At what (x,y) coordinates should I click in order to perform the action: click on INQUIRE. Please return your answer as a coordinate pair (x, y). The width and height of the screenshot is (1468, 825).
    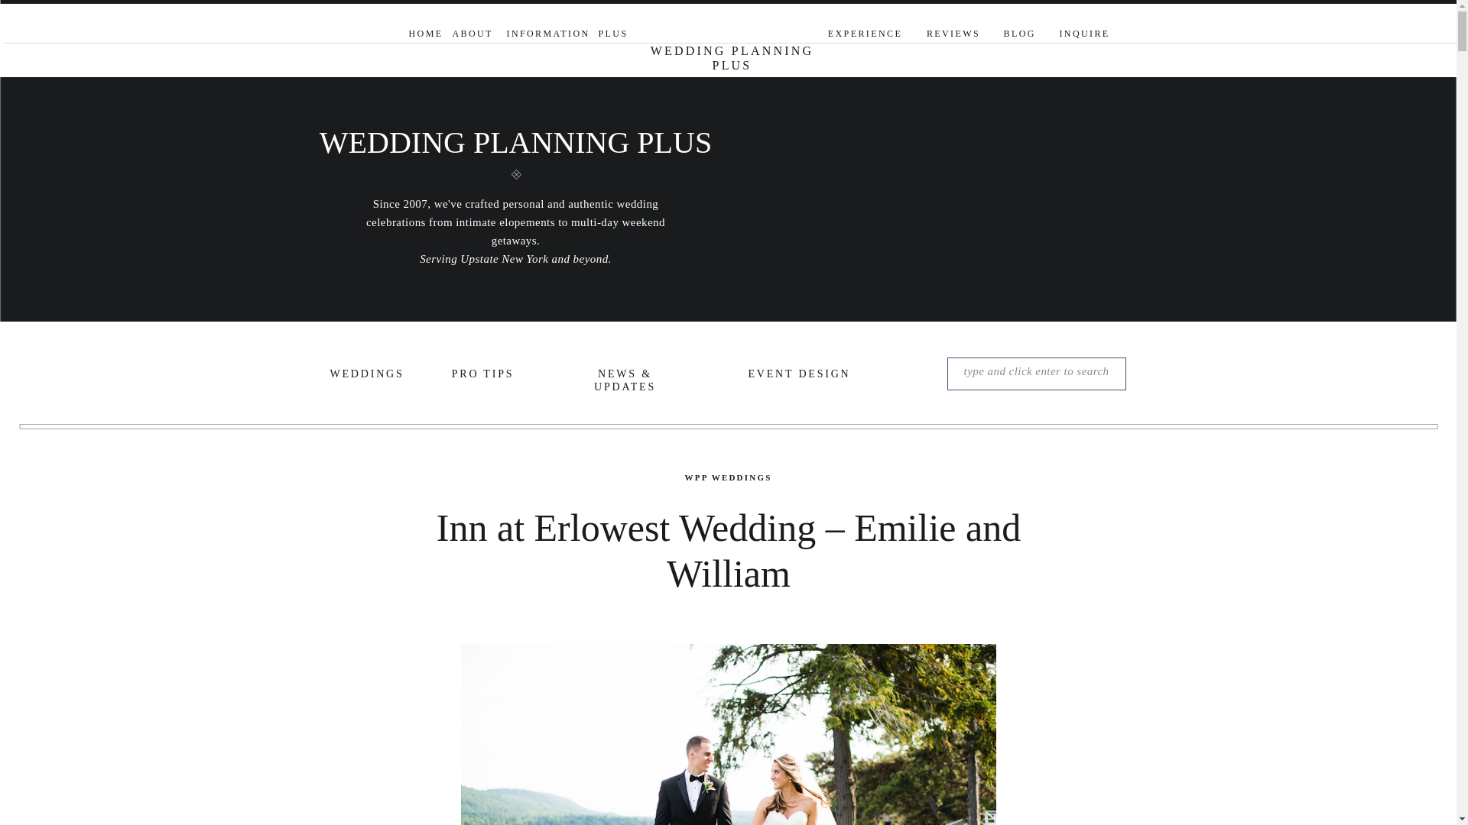
    Looking at the image, I should click on (1084, 35).